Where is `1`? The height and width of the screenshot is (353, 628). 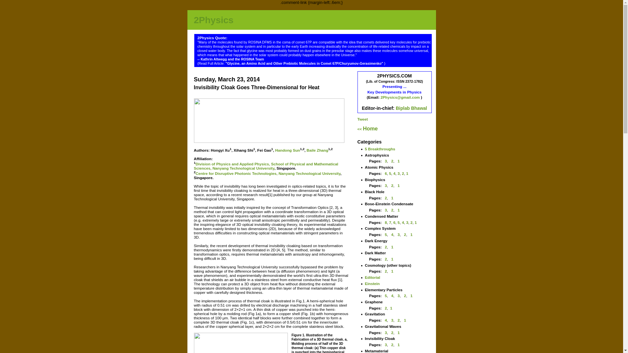 1 is located at coordinates (399, 345).